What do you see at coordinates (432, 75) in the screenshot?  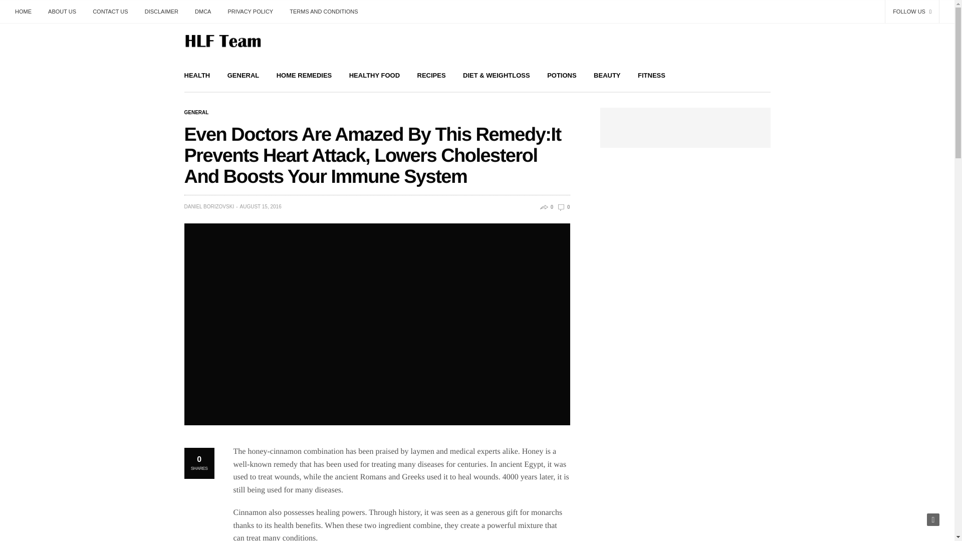 I see `RECIPES` at bounding box center [432, 75].